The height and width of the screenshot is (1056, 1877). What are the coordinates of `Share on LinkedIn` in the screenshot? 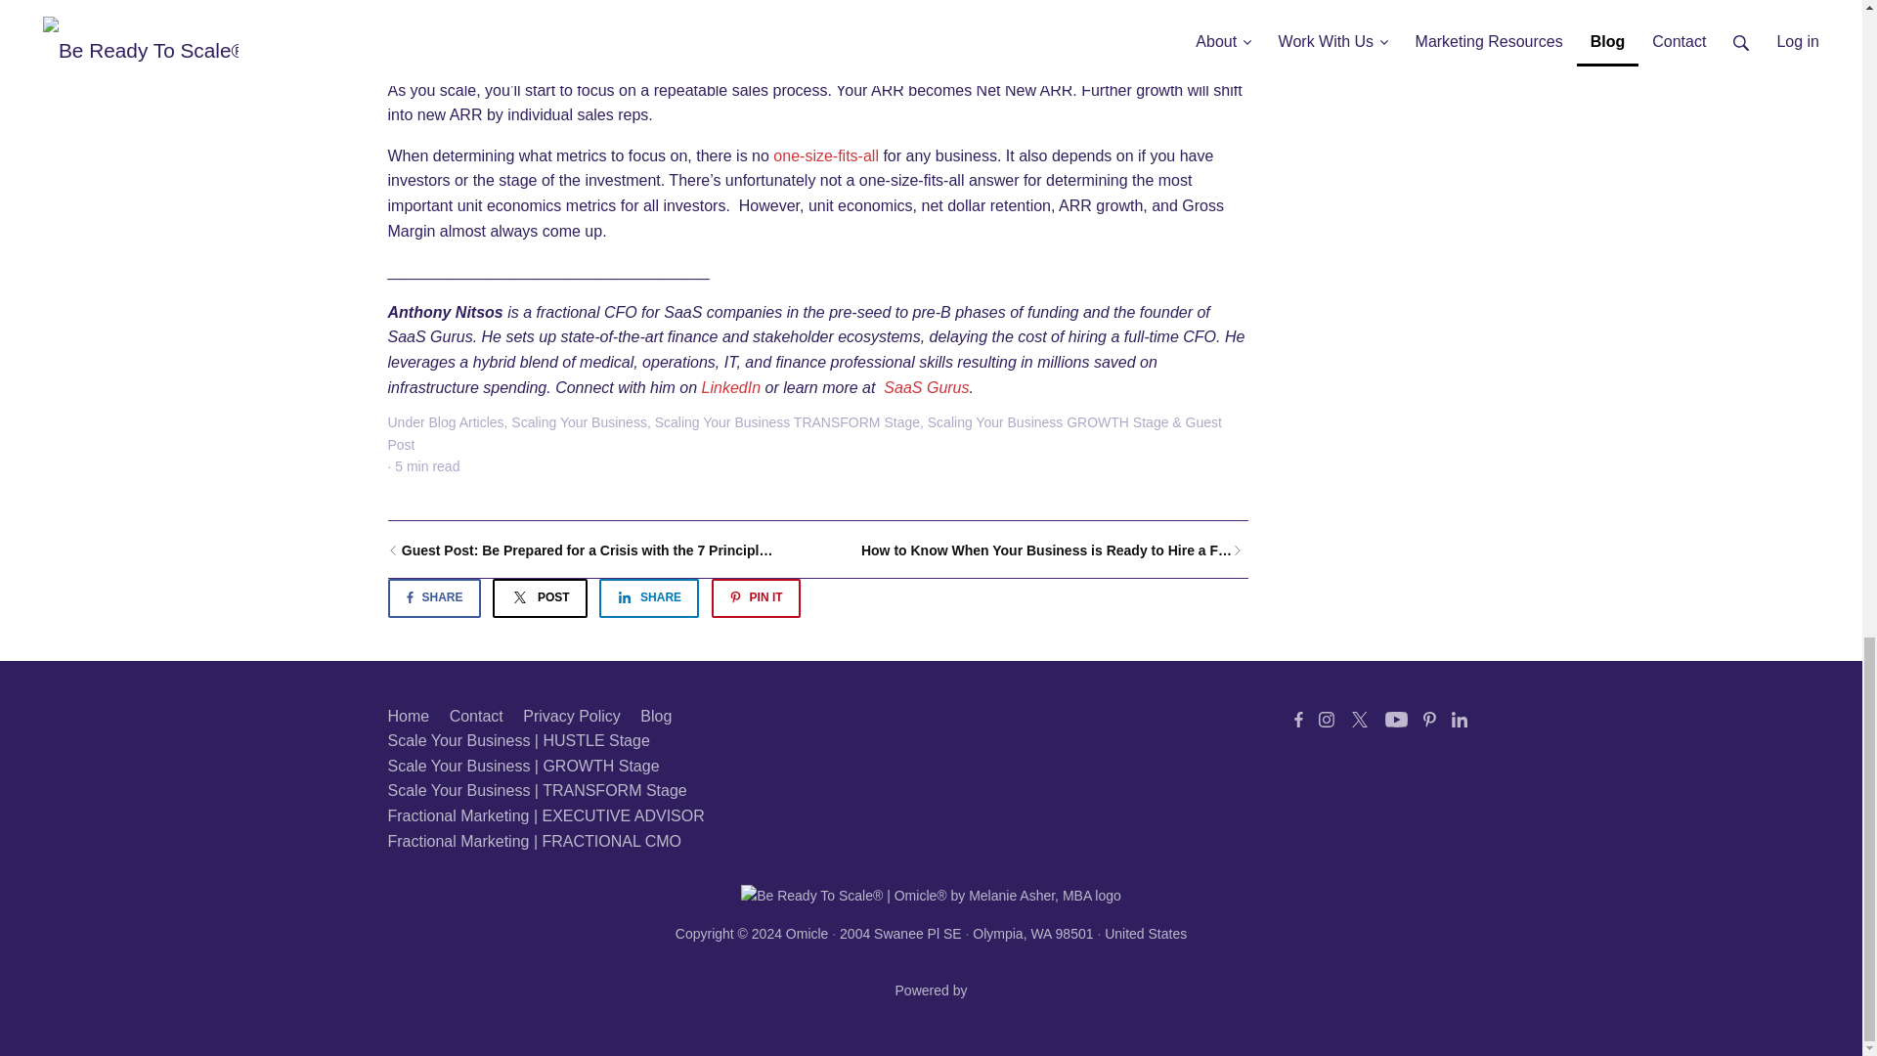 It's located at (648, 596).